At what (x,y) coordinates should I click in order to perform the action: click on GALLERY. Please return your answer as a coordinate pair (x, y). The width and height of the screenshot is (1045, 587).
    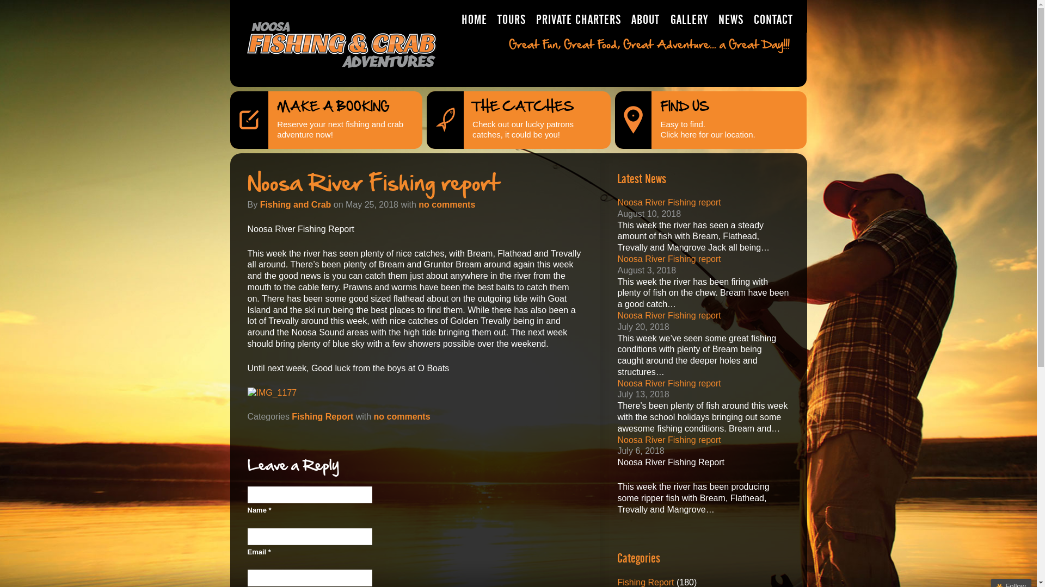
    Looking at the image, I should click on (689, 16).